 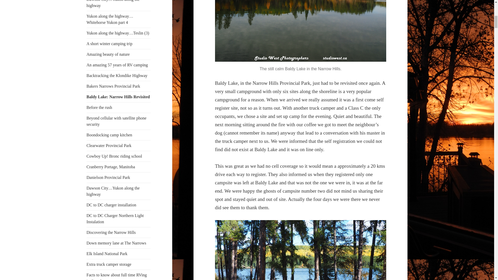 I want to click on Before the rush, so click(x=119, y=108).